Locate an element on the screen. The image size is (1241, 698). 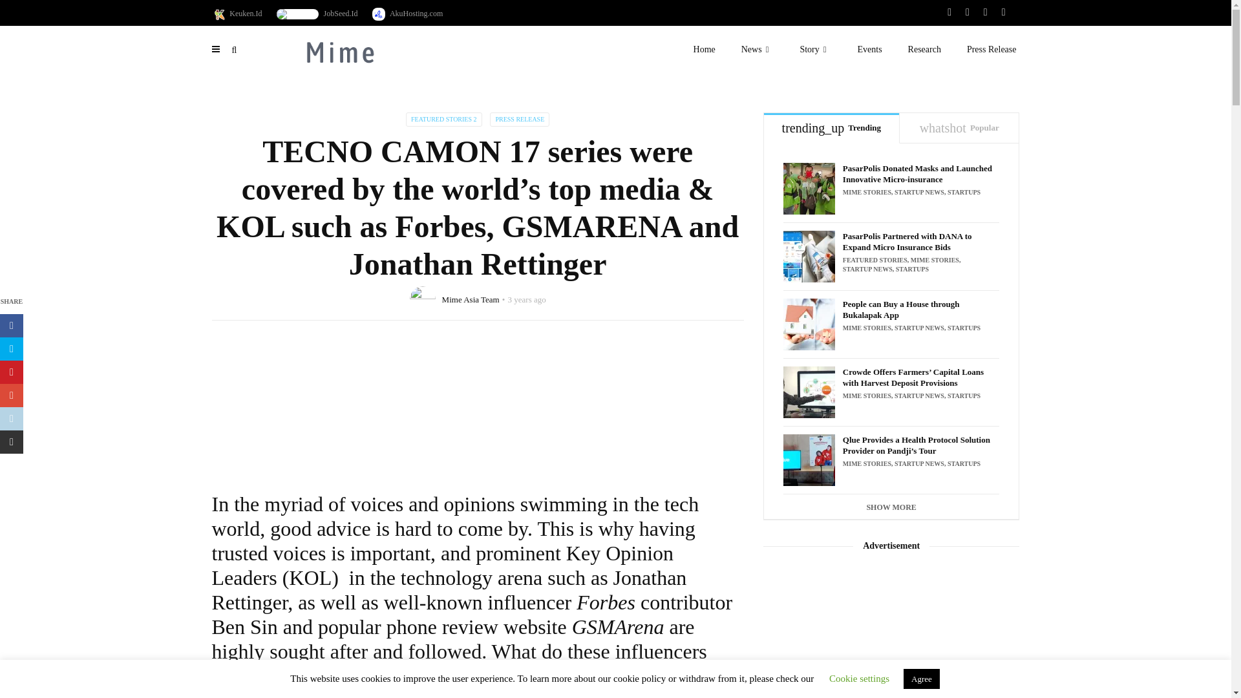
Advertisement is located at coordinates (478, 401).